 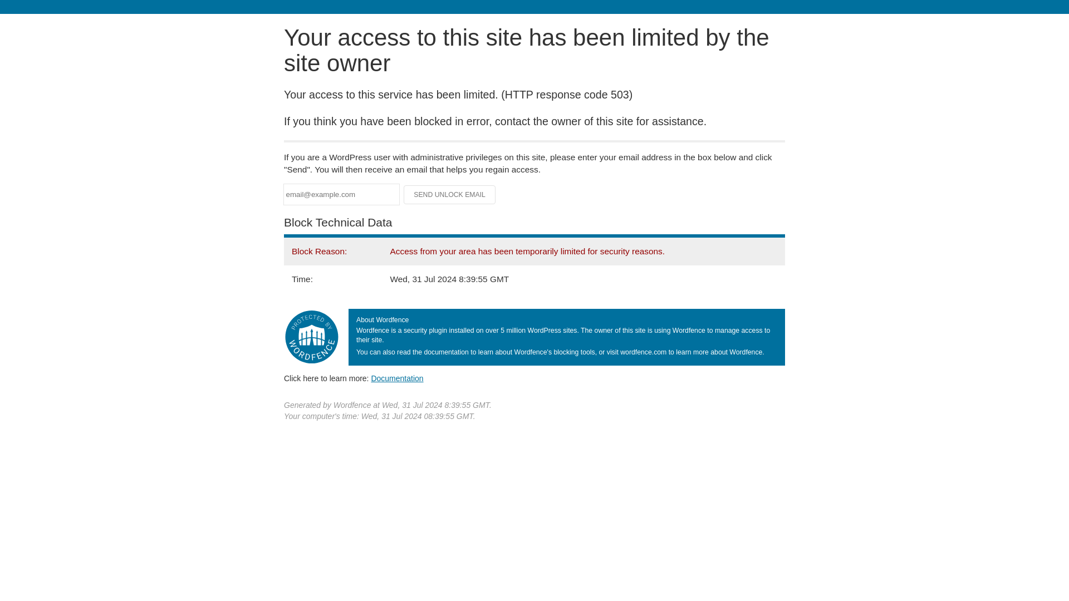 I want to click on Documentation, so click(x=397, y=378).